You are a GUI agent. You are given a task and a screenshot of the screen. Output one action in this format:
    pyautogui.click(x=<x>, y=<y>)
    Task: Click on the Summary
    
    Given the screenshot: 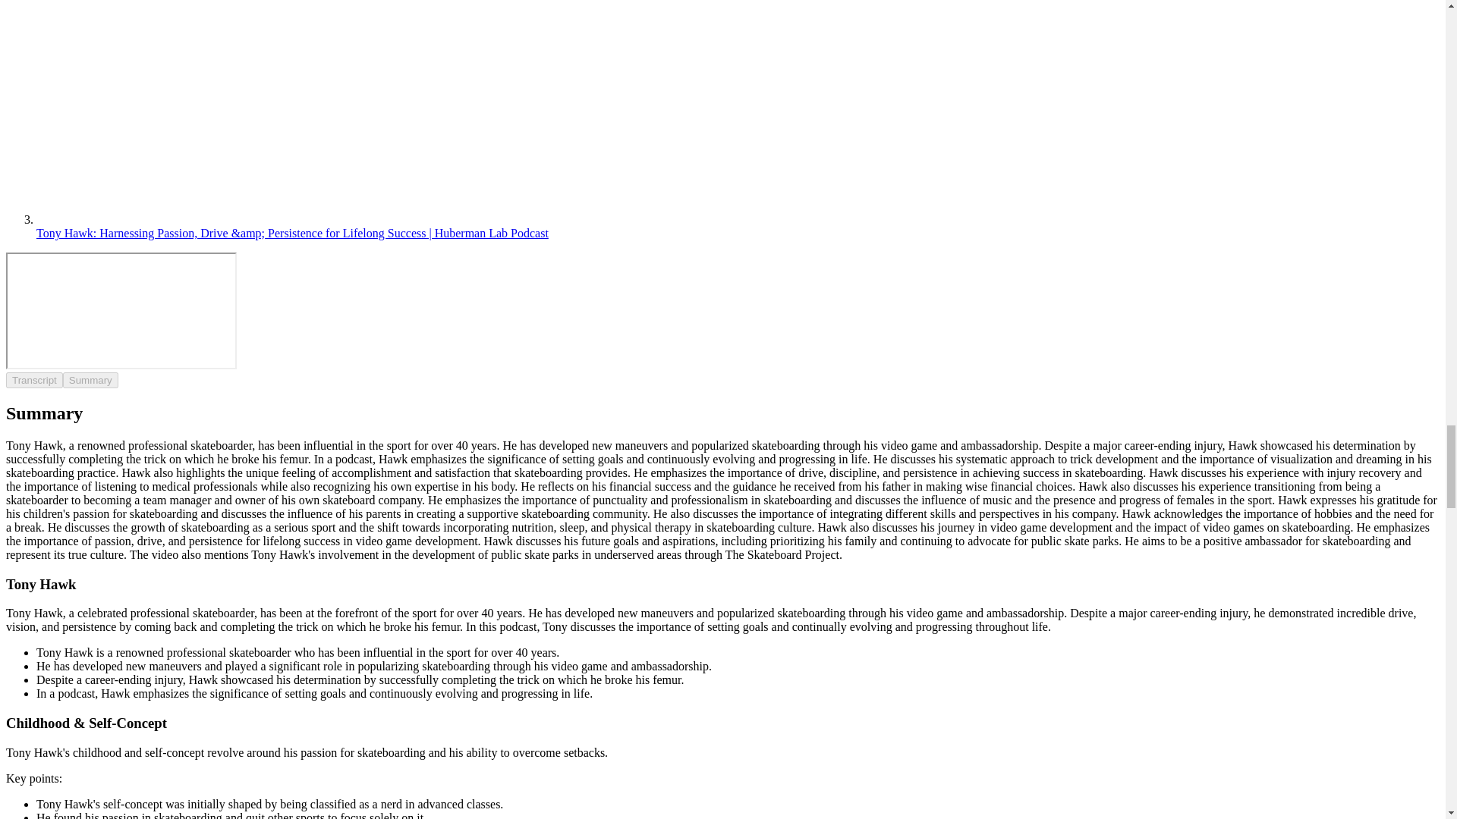 What is the action you would take?
    pyautogui.click(x=90, y=380)
    